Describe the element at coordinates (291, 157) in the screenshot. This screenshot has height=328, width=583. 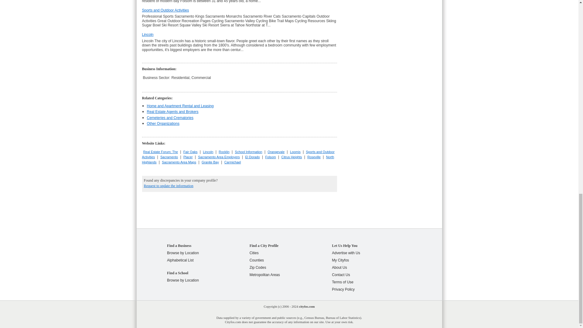
I see `Citrus Heights` at that location.